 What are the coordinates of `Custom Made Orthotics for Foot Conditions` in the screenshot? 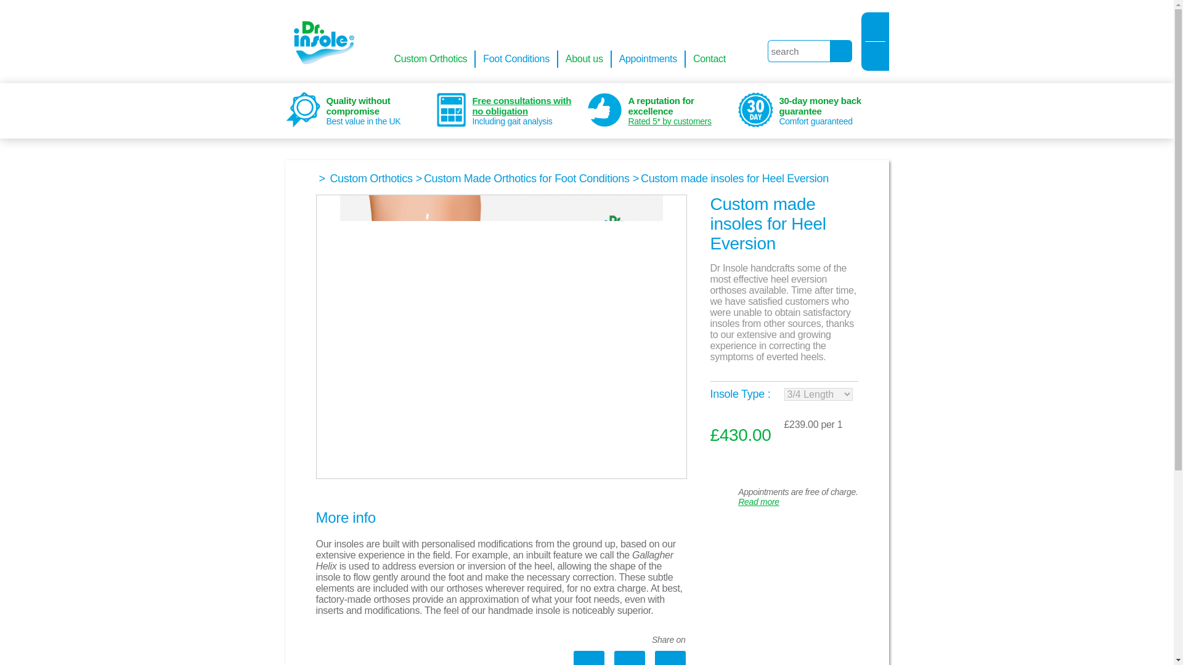 It's located at (526, 179).